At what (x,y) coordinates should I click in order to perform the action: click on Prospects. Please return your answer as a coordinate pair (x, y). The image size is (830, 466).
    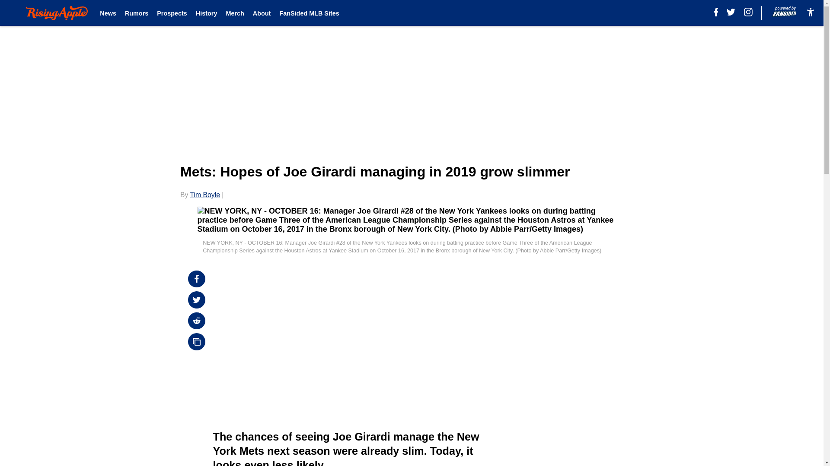
    Looking at the image, I should click on (172, 13).